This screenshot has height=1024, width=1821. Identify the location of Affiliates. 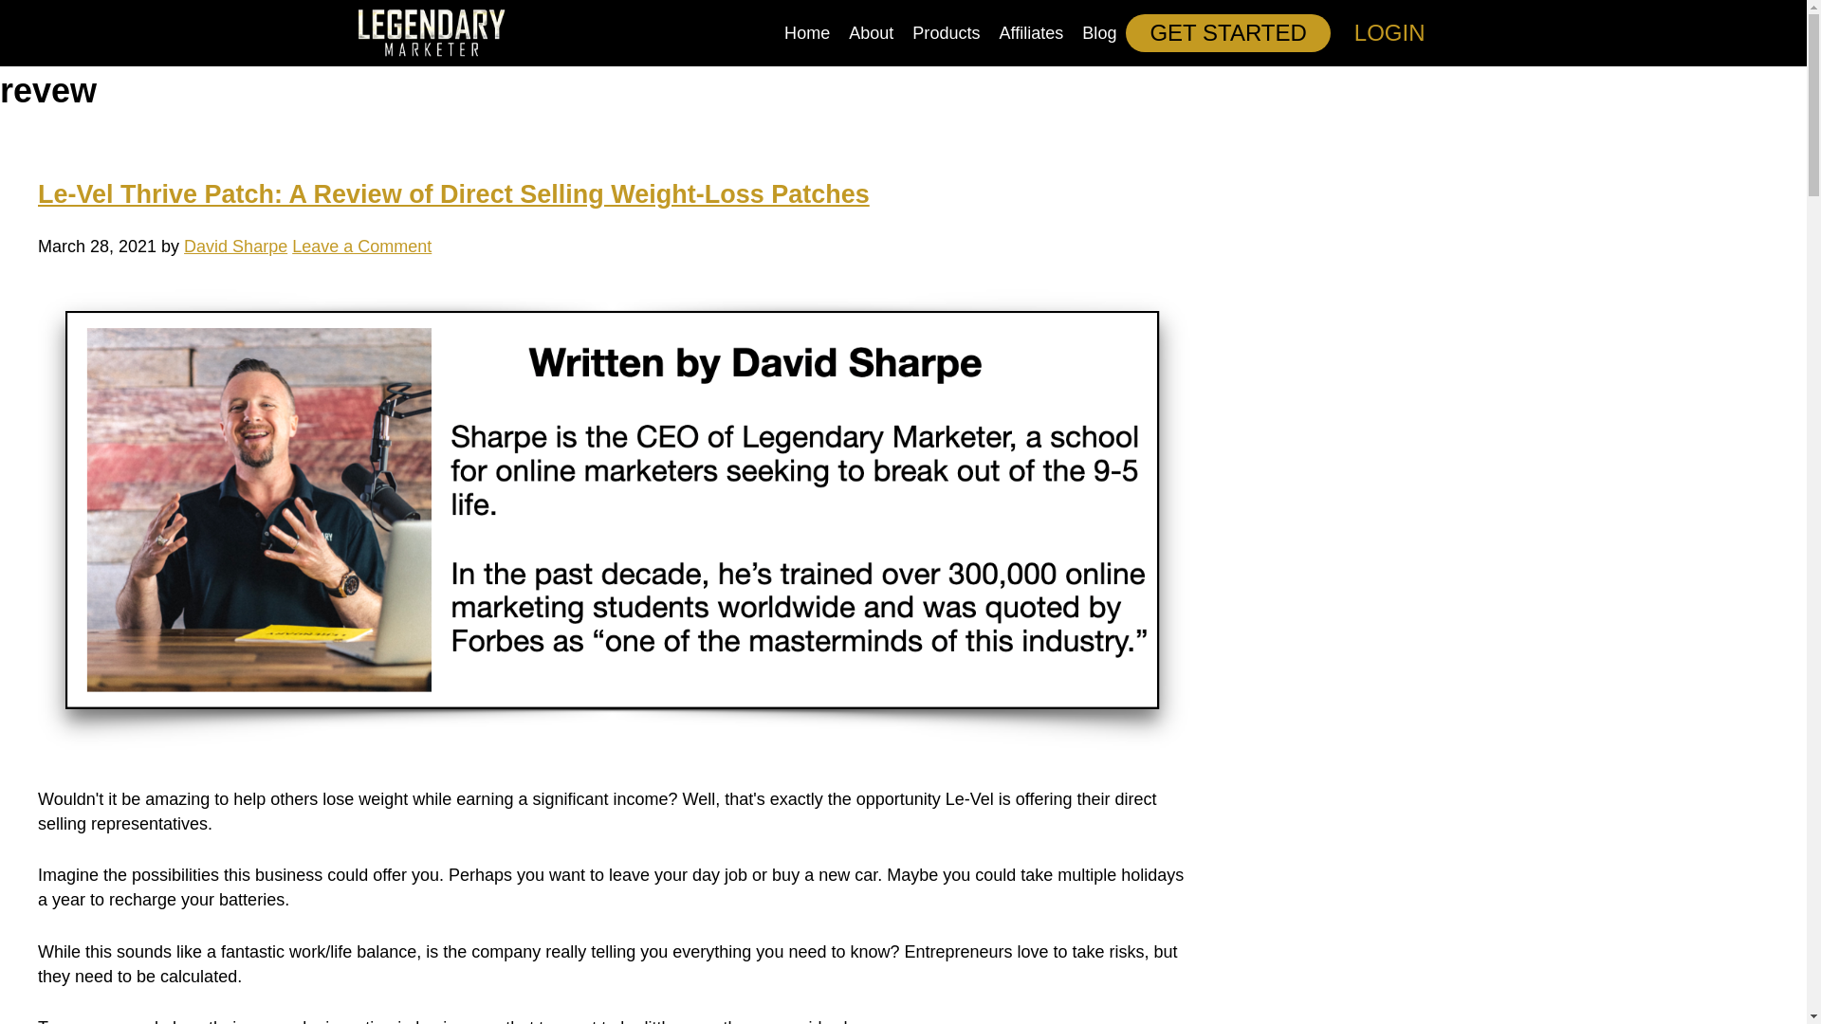
(1032, 33).